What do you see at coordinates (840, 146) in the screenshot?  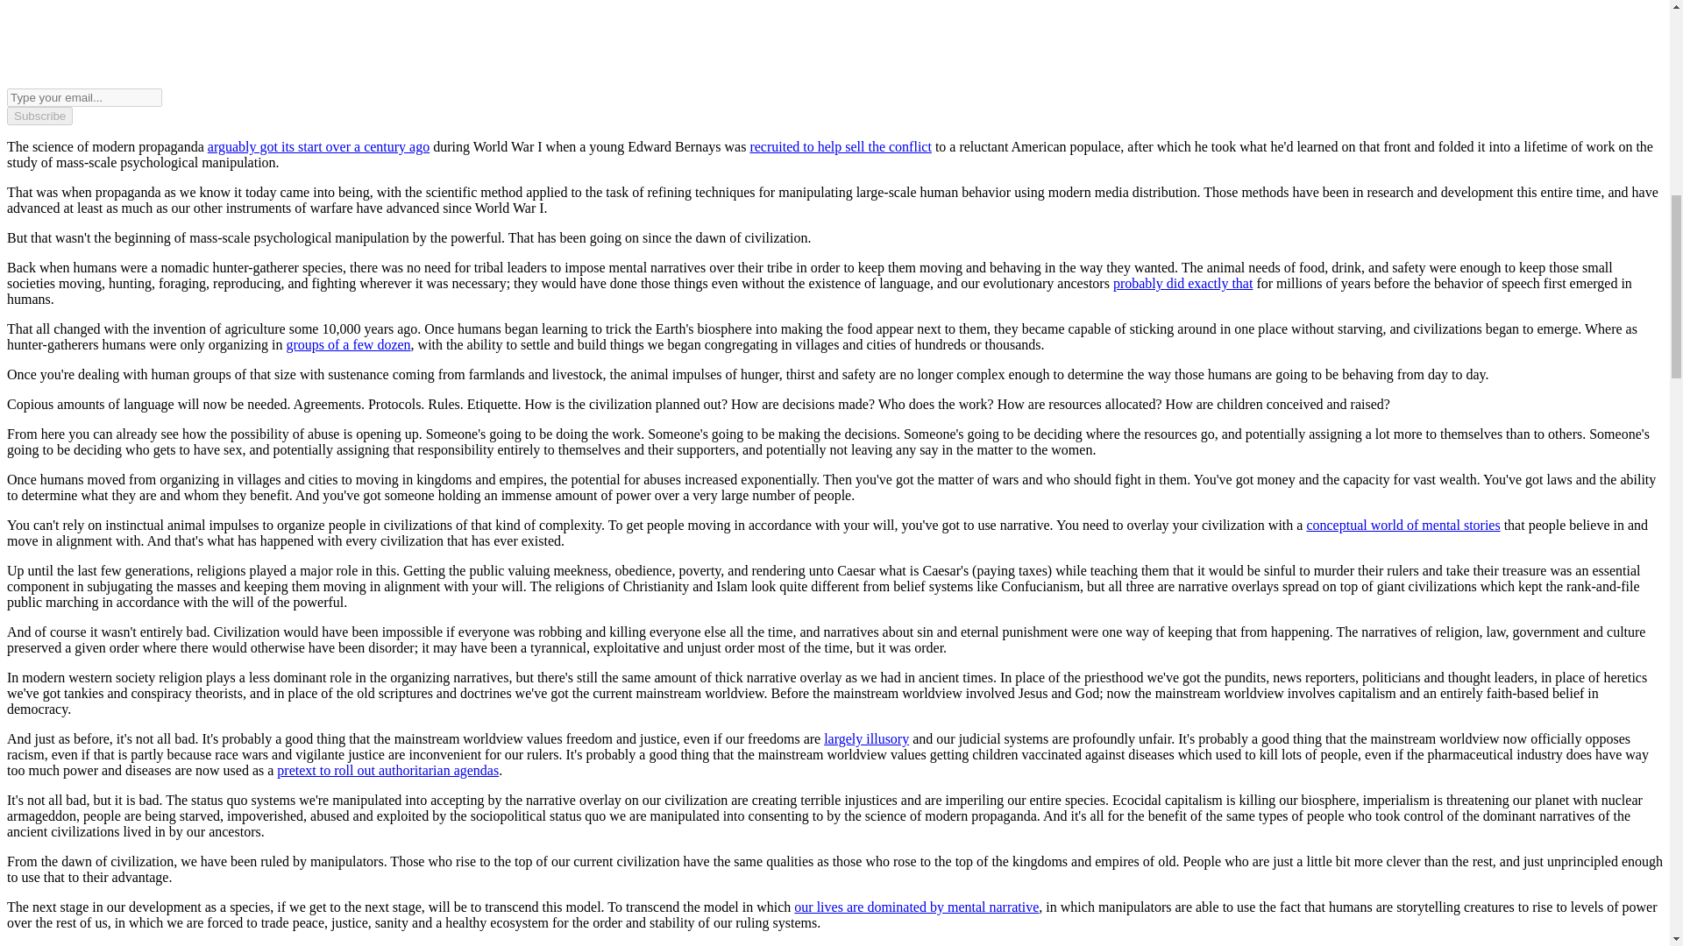 I see `recruited to help sell the conflict` at bounding box center [840, 146].